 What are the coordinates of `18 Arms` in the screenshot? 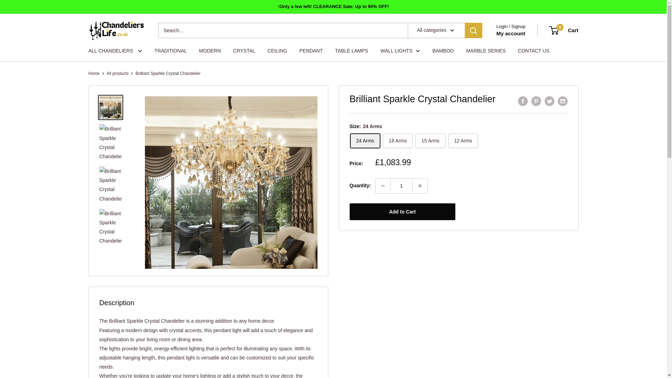 It's located at (398, 141).